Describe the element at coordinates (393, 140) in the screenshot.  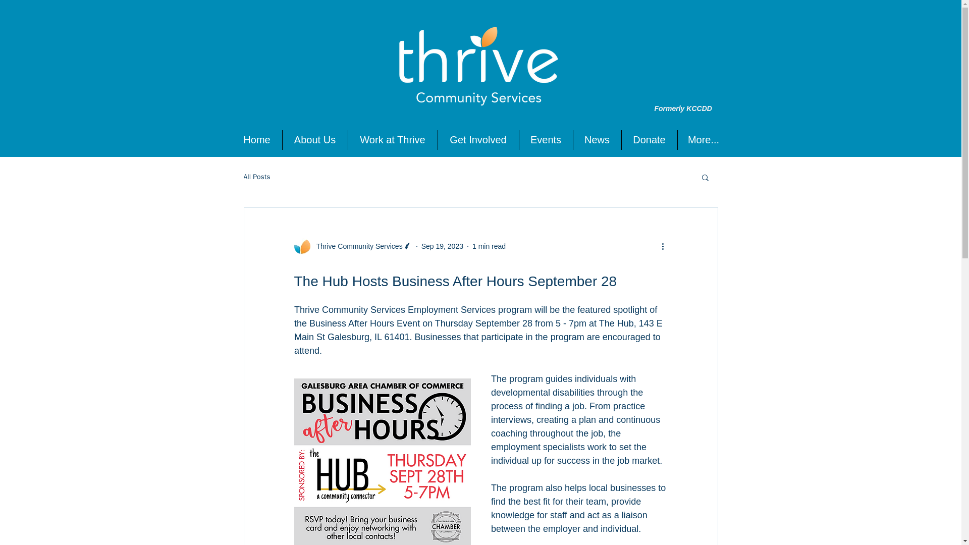
I see `Work at Thrive` at that location.